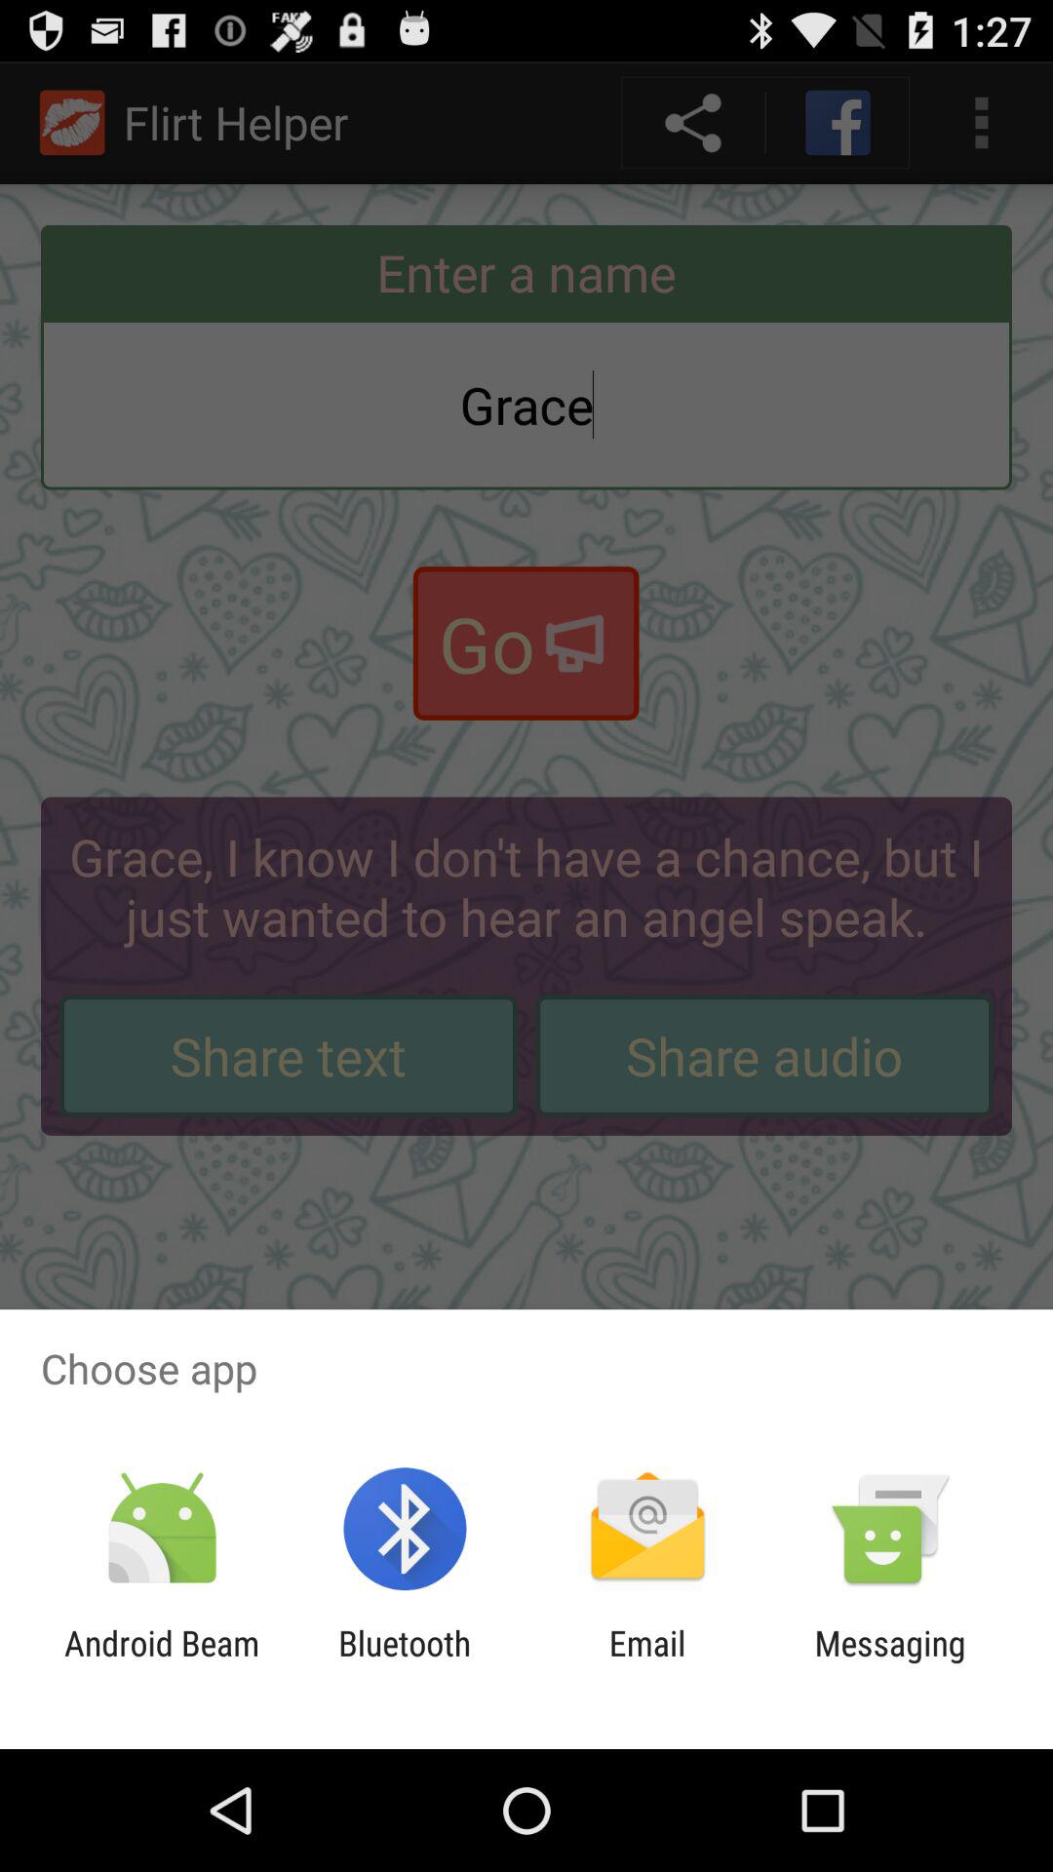 The height and width of the screenshot is (1872, 1053). What do you see at coordinates (405, 1663) in the screenshot?
I see `press item next to the android beam item` at bounding box center [405, 1663].